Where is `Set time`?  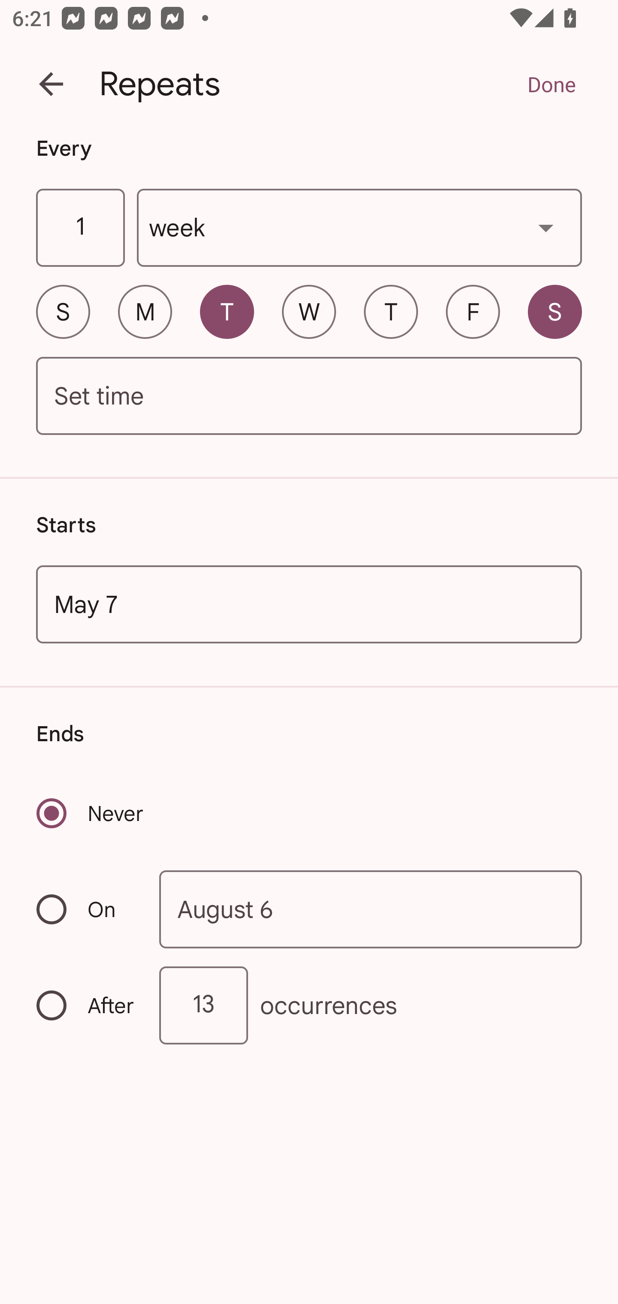
Set time is located at coordinates (309, 396).